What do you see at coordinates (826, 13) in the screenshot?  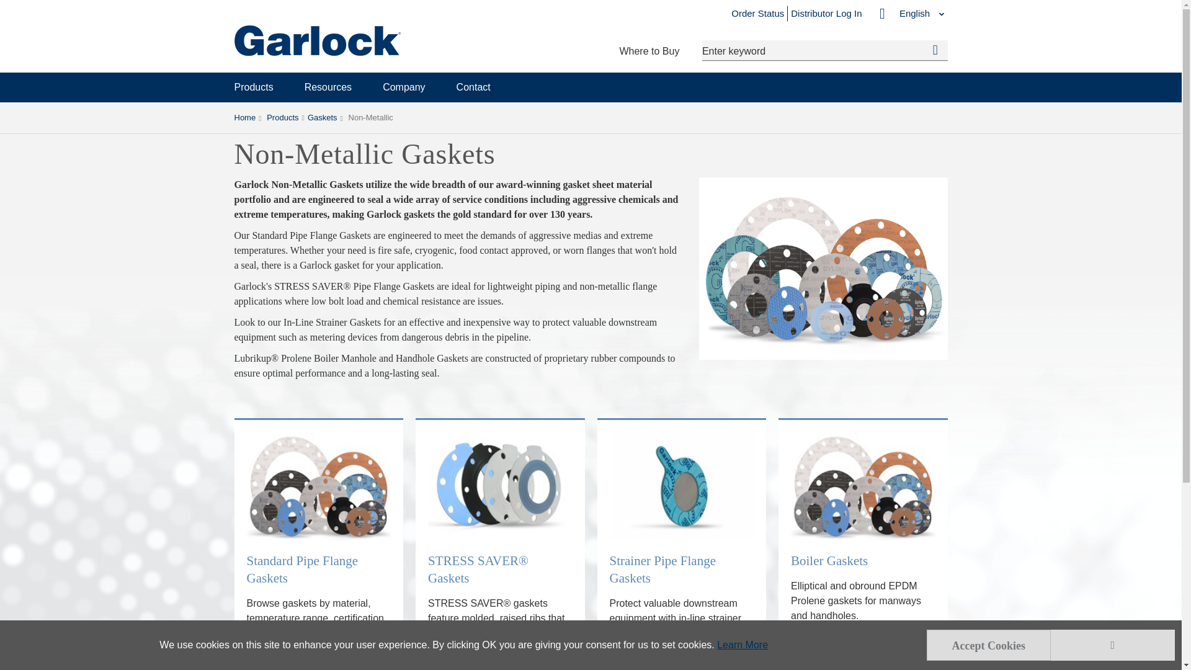 I see `Distributor Log In` at bounding box center [826, 13].